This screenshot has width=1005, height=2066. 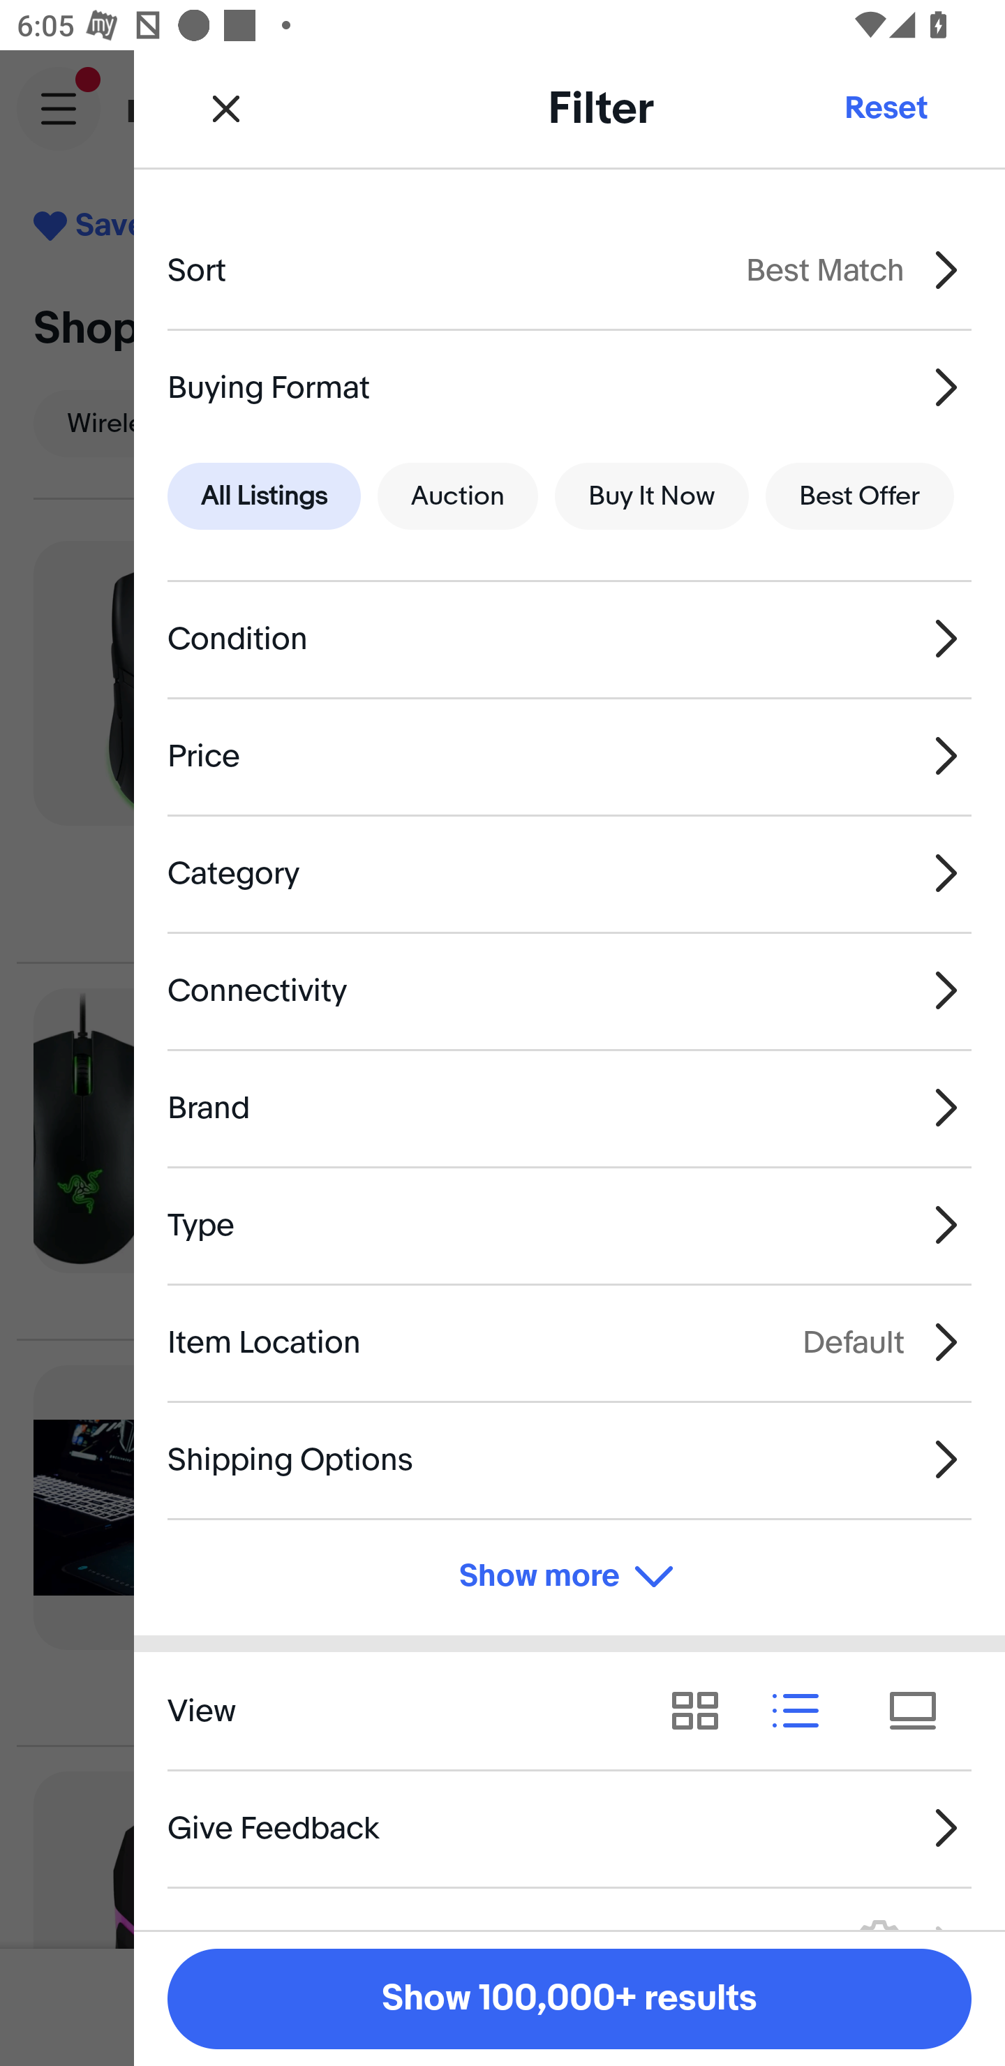 I want to click on View results as list, so click(x=804, y=1710).